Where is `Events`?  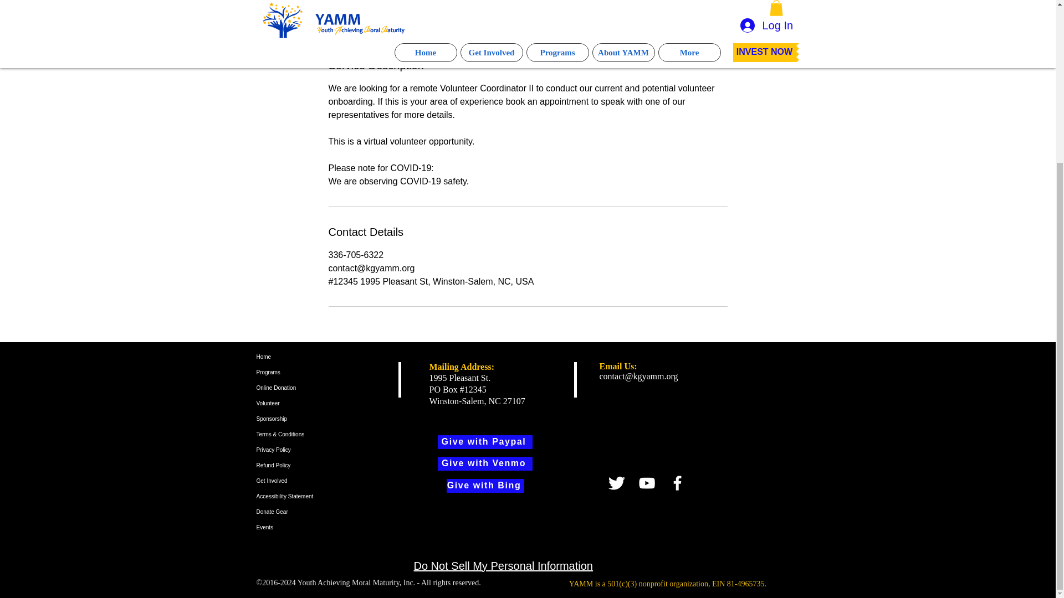
Events is located at coordinates (304, 527).